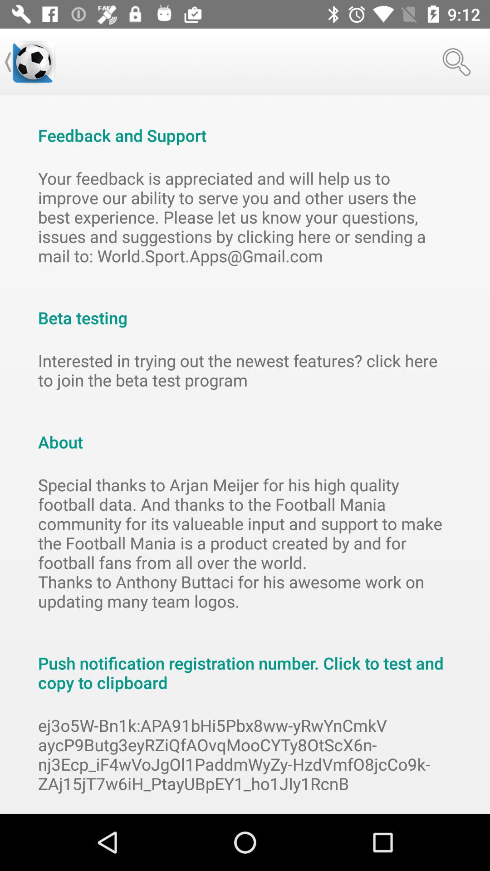 This screenshot has width=490, height=871. What do you see at coordinates (245, 663) in the screenshot?
I see `turn off the icon above ej3o5w bn1k apa91bhi5pbx8ww icon` at bounding box center [245, 663].